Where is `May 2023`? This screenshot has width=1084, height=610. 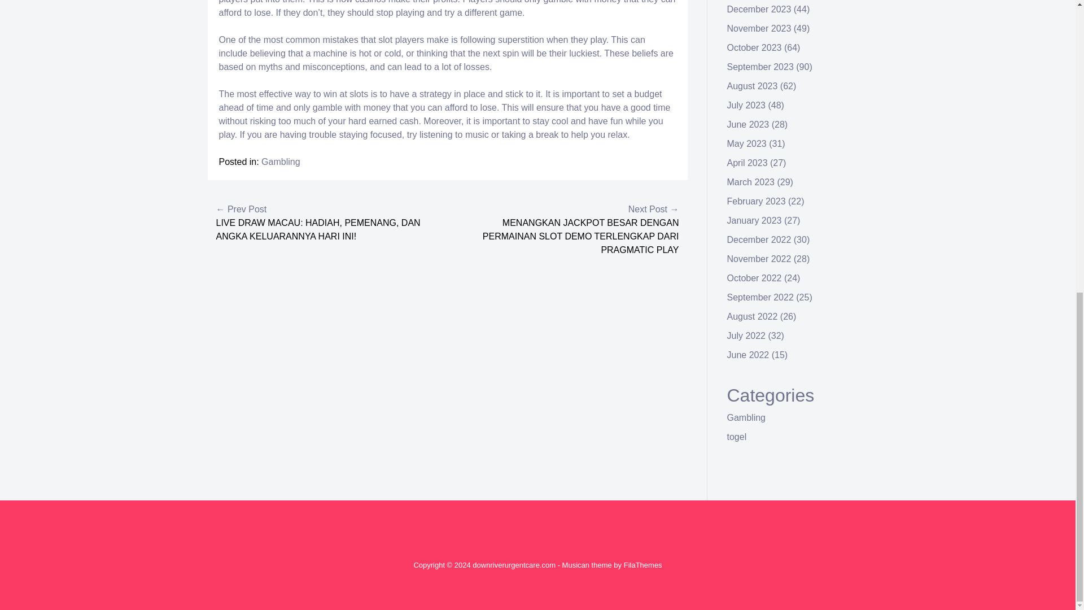 May 2023 is located at coordinates (746, 143).